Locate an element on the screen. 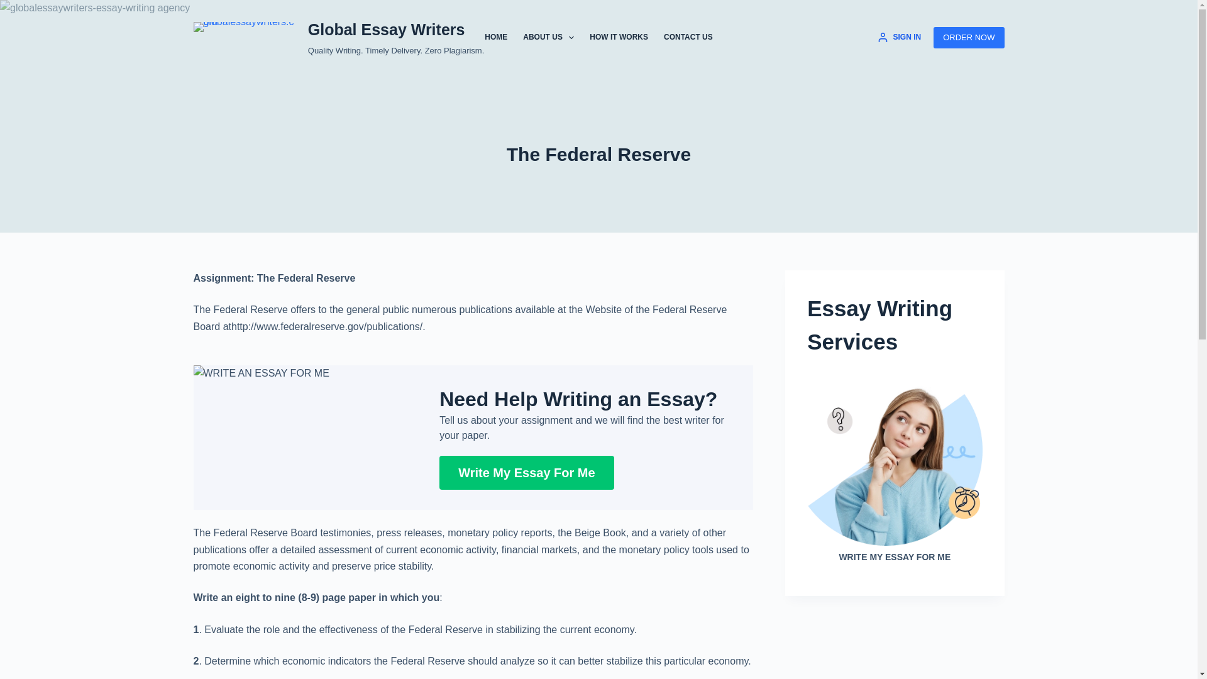 This screenshot has width=1207, height=679. CONTACT US is located at coordinates (688, 38).